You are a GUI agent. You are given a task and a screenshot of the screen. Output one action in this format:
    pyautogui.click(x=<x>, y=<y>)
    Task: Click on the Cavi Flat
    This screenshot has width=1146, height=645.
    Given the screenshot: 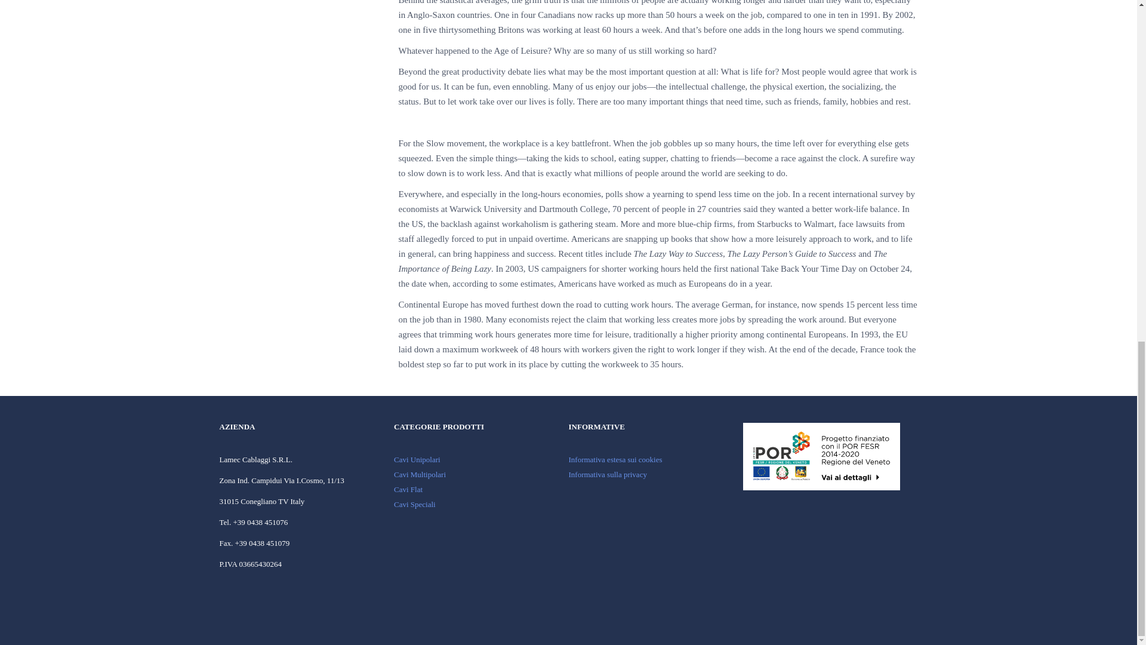 What is the action you would take?
    pyautogui.click(x=408, y=490)
    